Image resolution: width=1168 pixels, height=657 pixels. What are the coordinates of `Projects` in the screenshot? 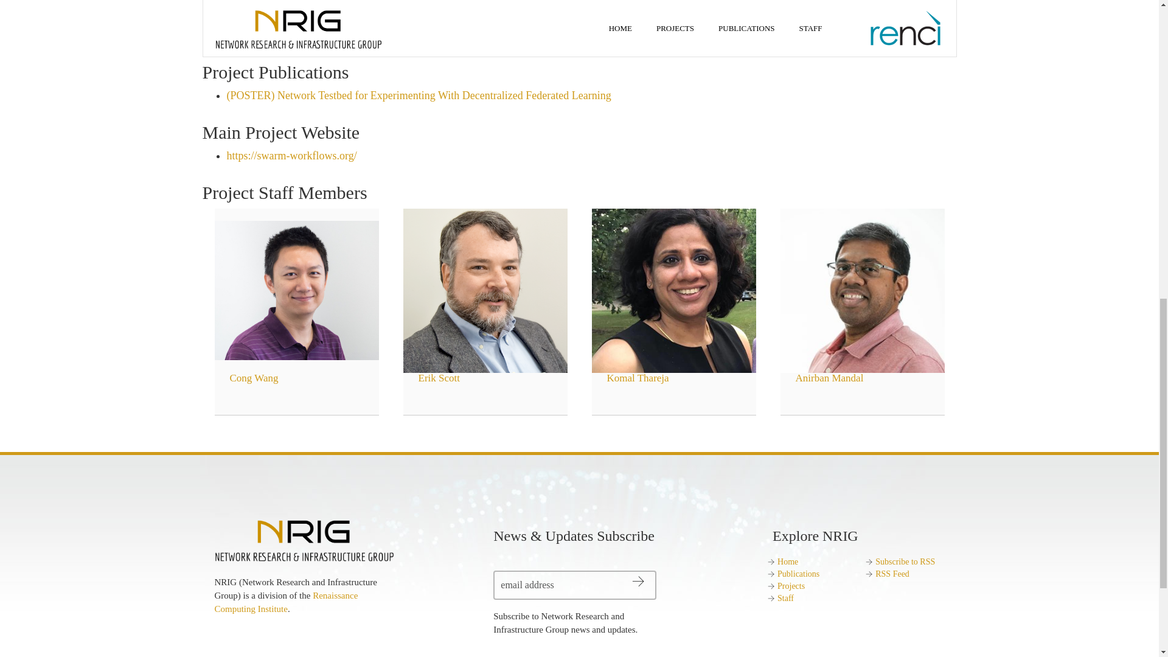 It's located at (791, 585).